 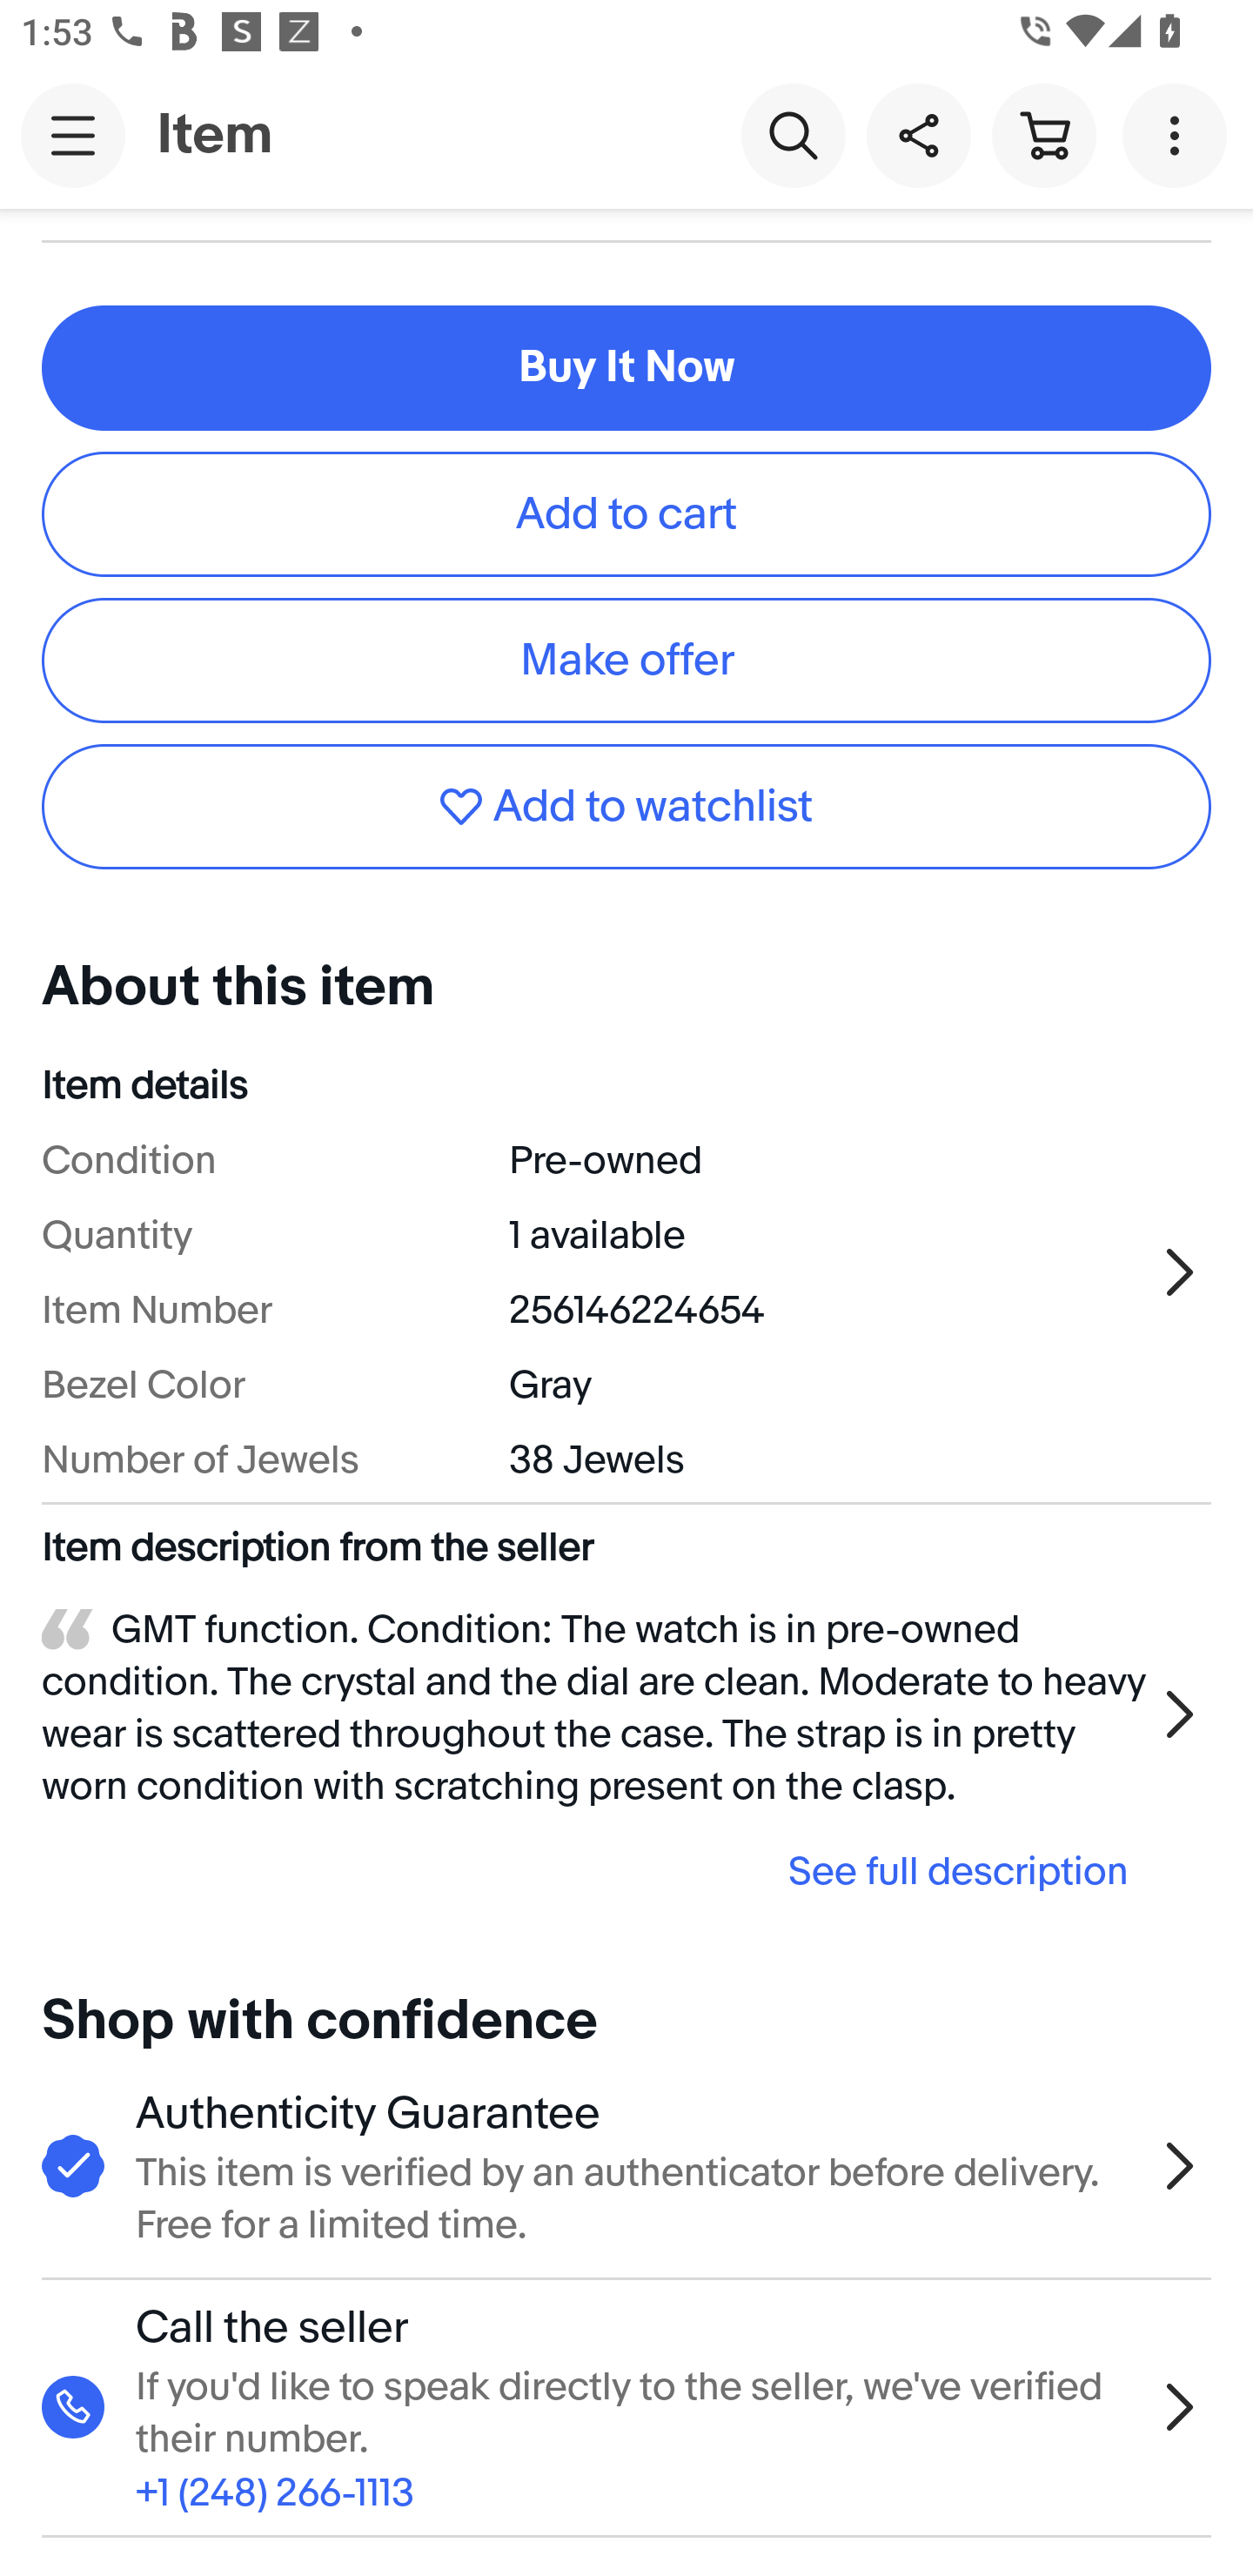 I want to click on See full description, so click(x=595, y=1871).